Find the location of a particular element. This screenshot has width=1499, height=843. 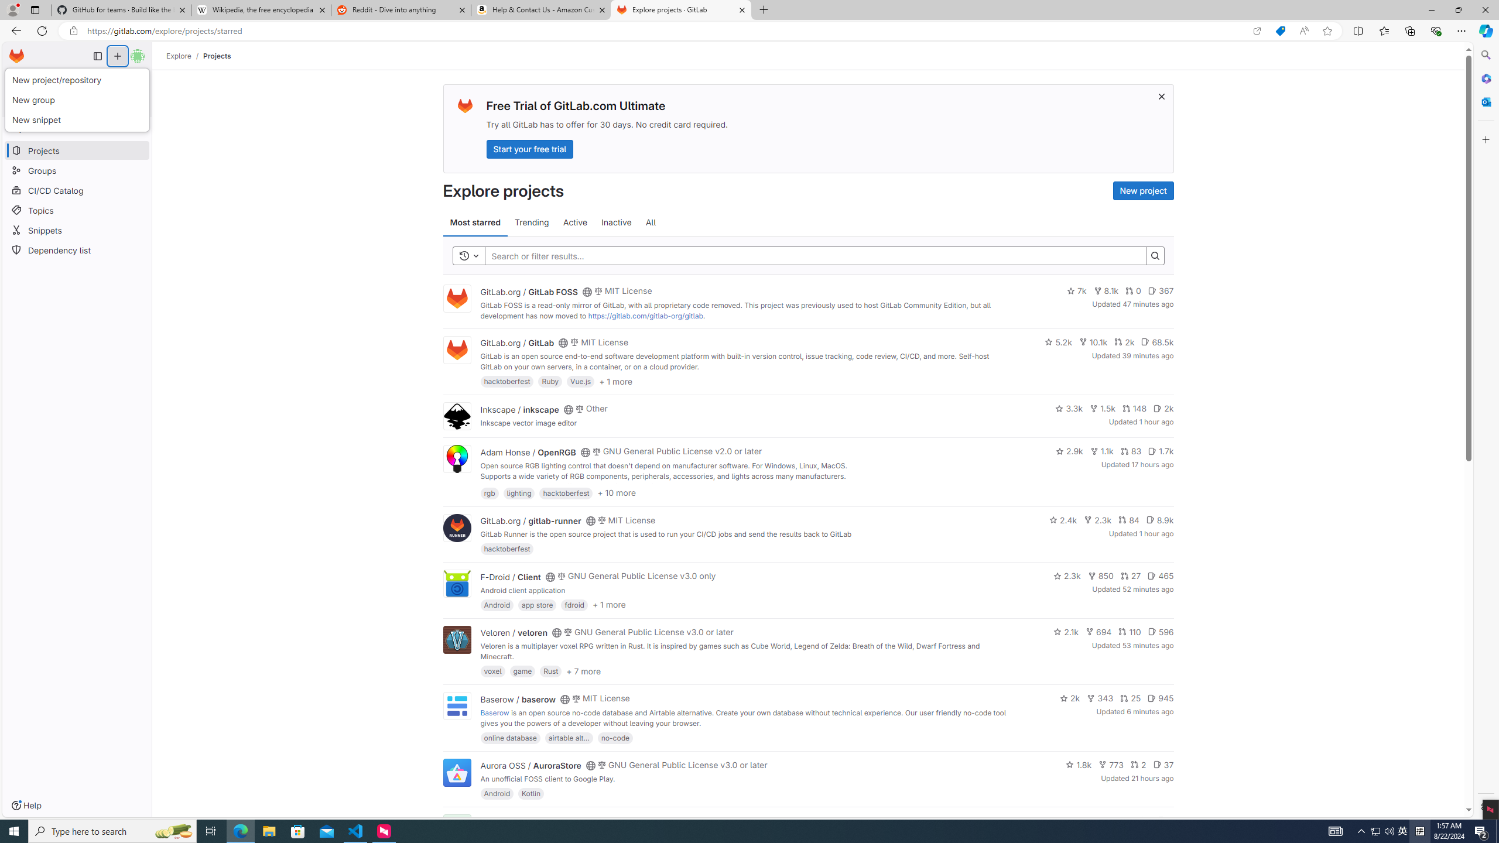

850 is located at coordinates (1100, 576).